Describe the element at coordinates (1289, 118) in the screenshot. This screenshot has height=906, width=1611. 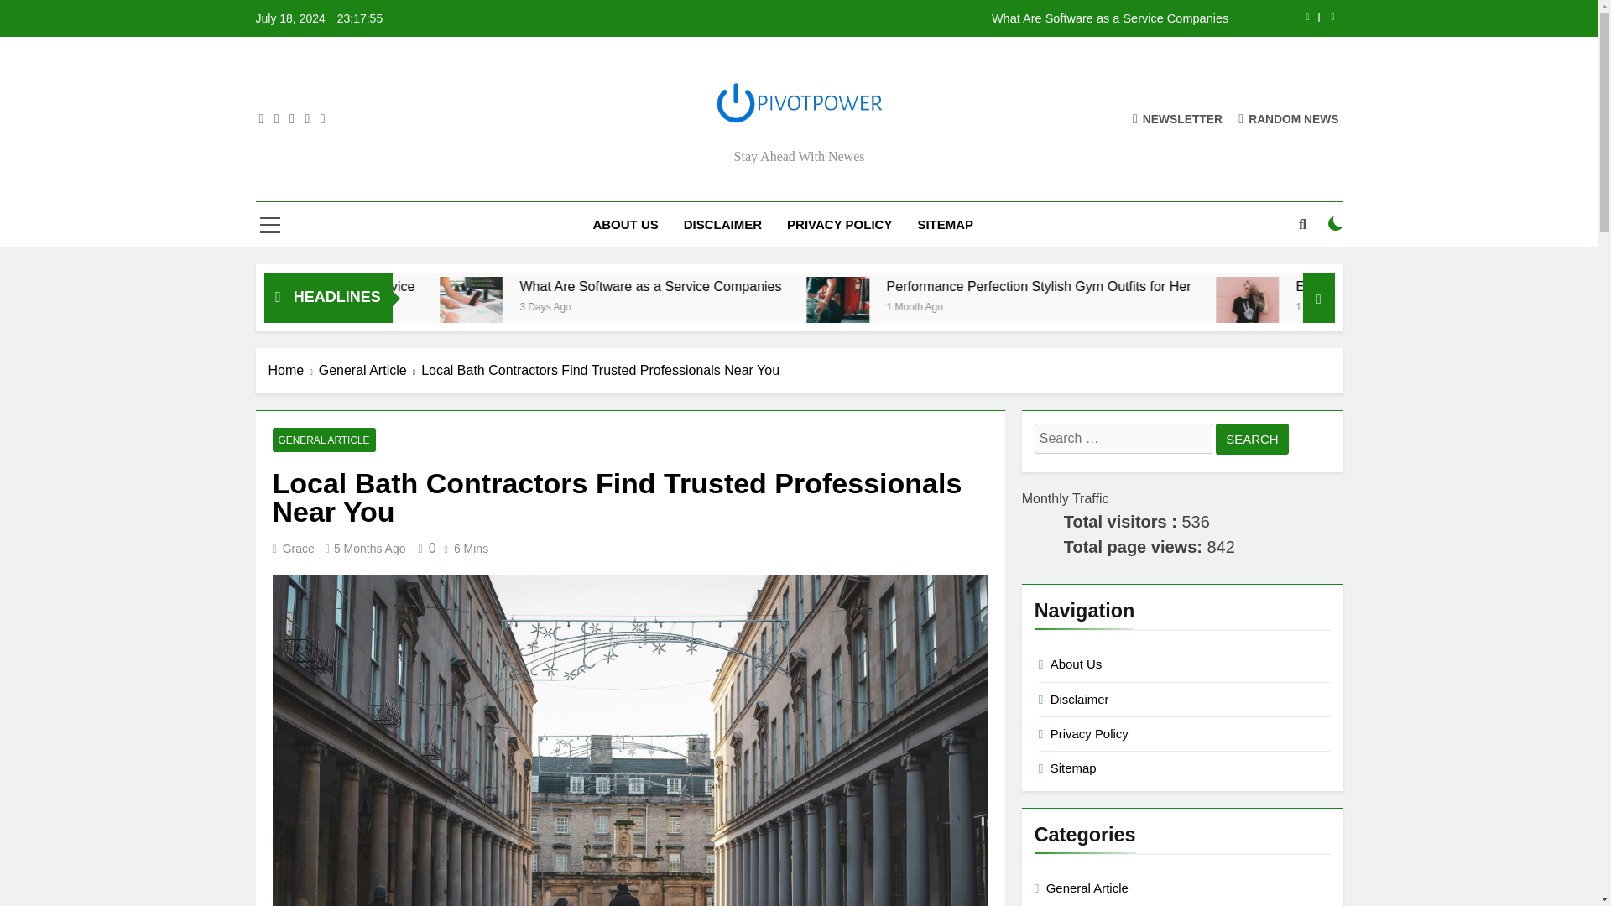
I see `RANDOM NEWS` at that location.